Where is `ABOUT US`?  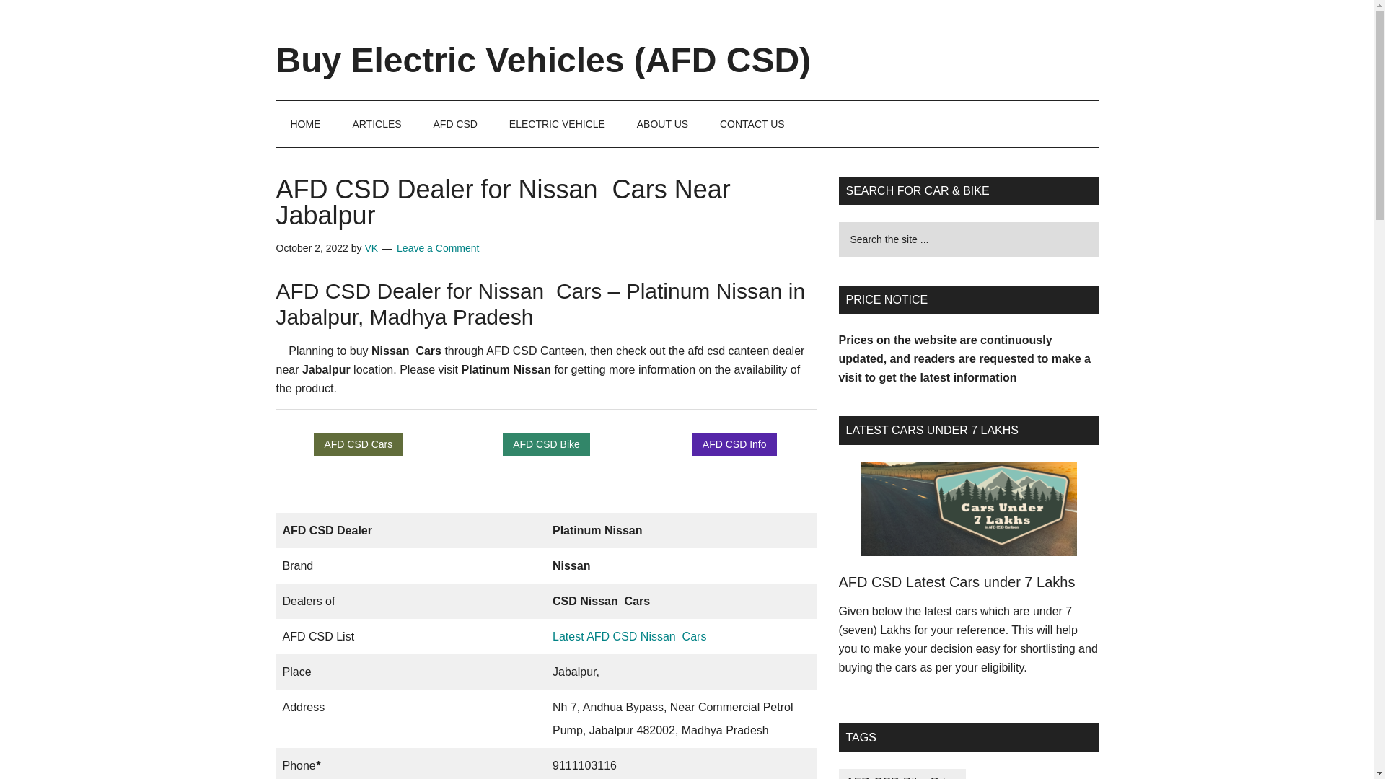
ABOUT US is located at coordinates (662, 124).